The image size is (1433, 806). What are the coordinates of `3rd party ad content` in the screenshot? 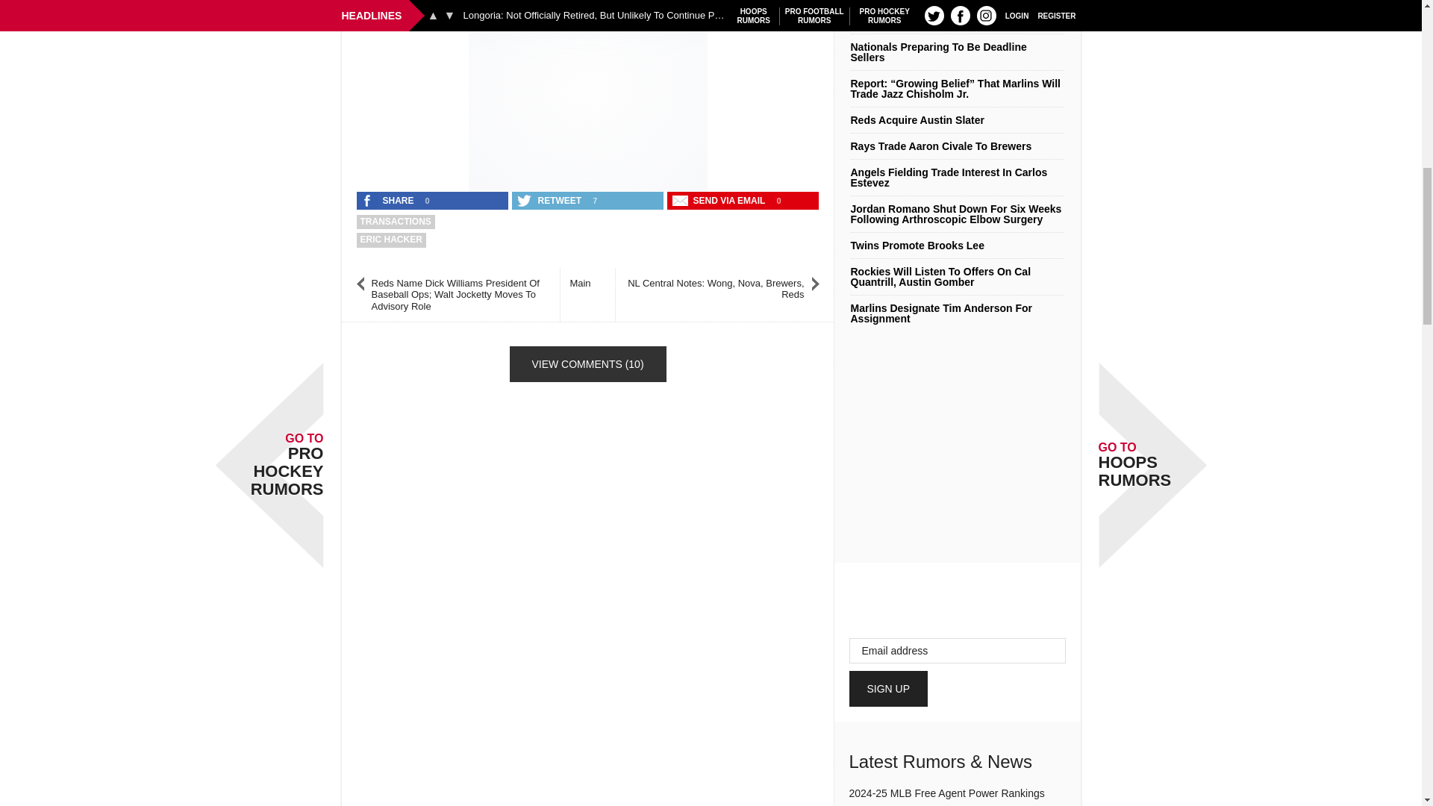 It's located at (588, 93).